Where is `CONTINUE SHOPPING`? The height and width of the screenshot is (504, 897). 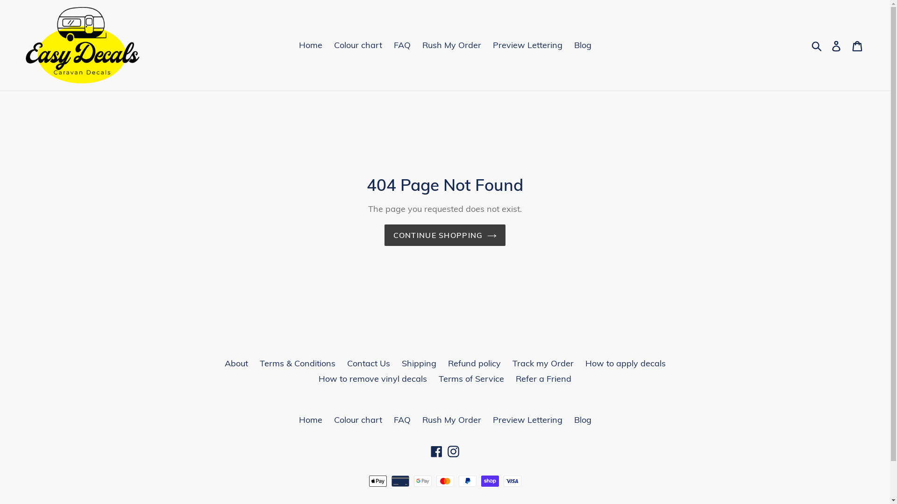 CONTINUE SHOPPING is located at coordinates (445, 235).